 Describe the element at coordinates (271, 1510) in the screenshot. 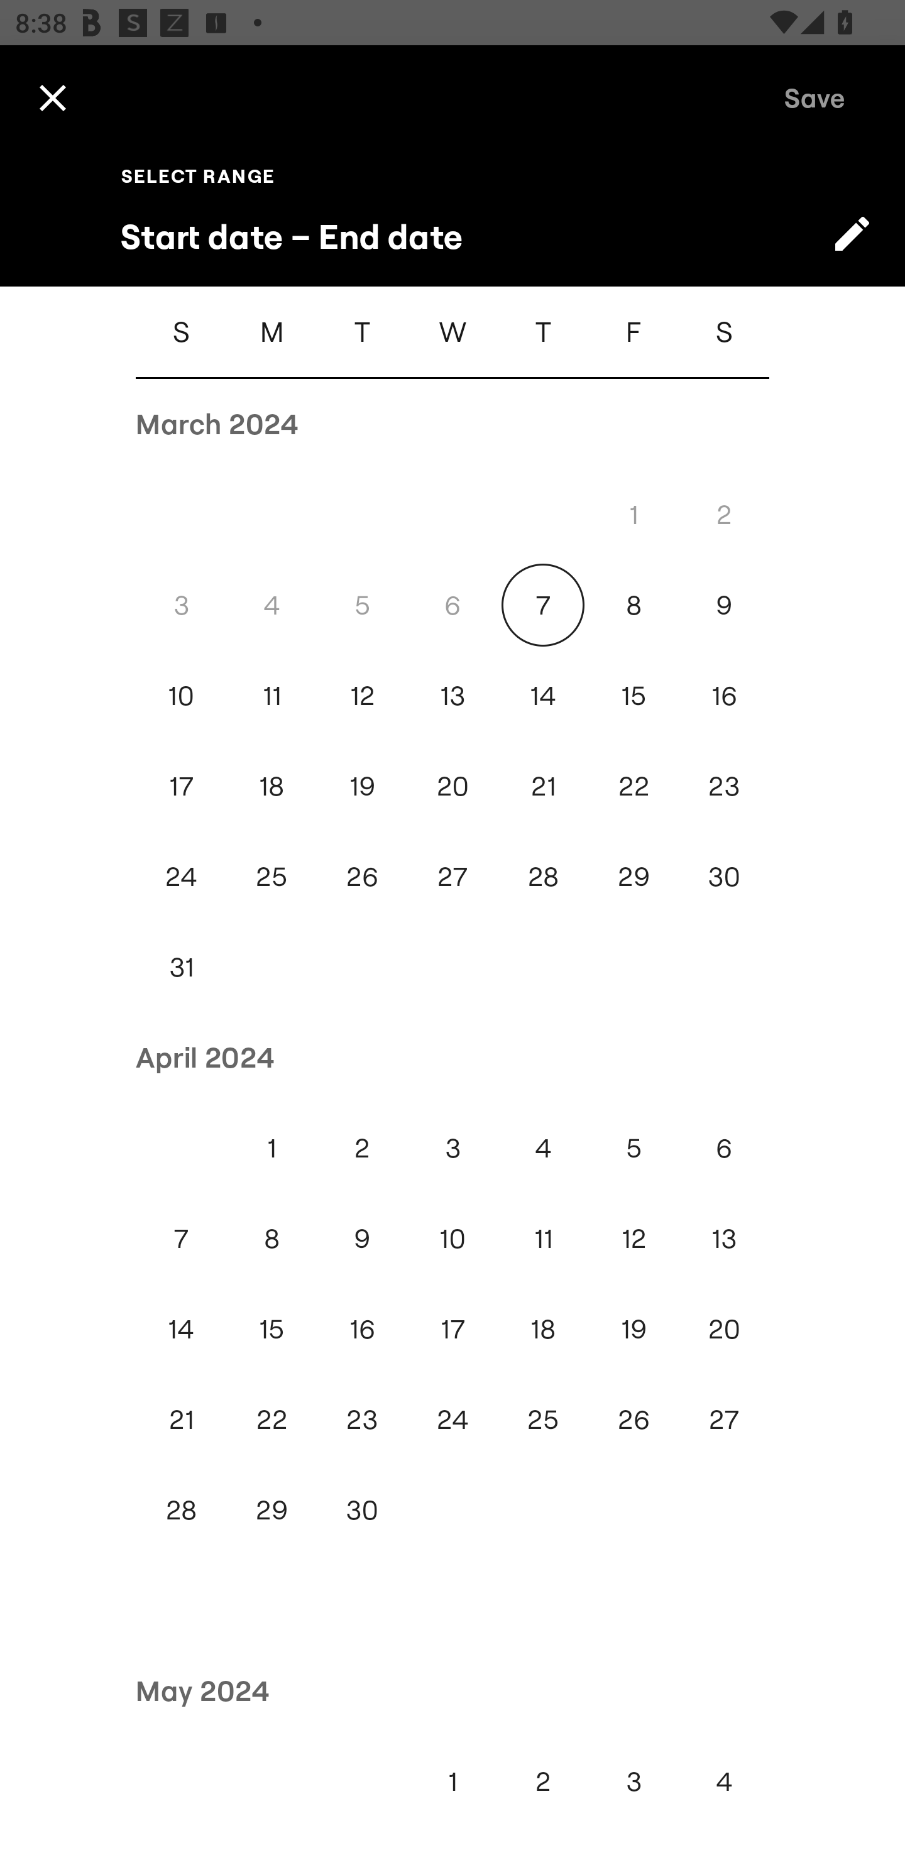

I see `29 Mon, Apr 29` at that location.